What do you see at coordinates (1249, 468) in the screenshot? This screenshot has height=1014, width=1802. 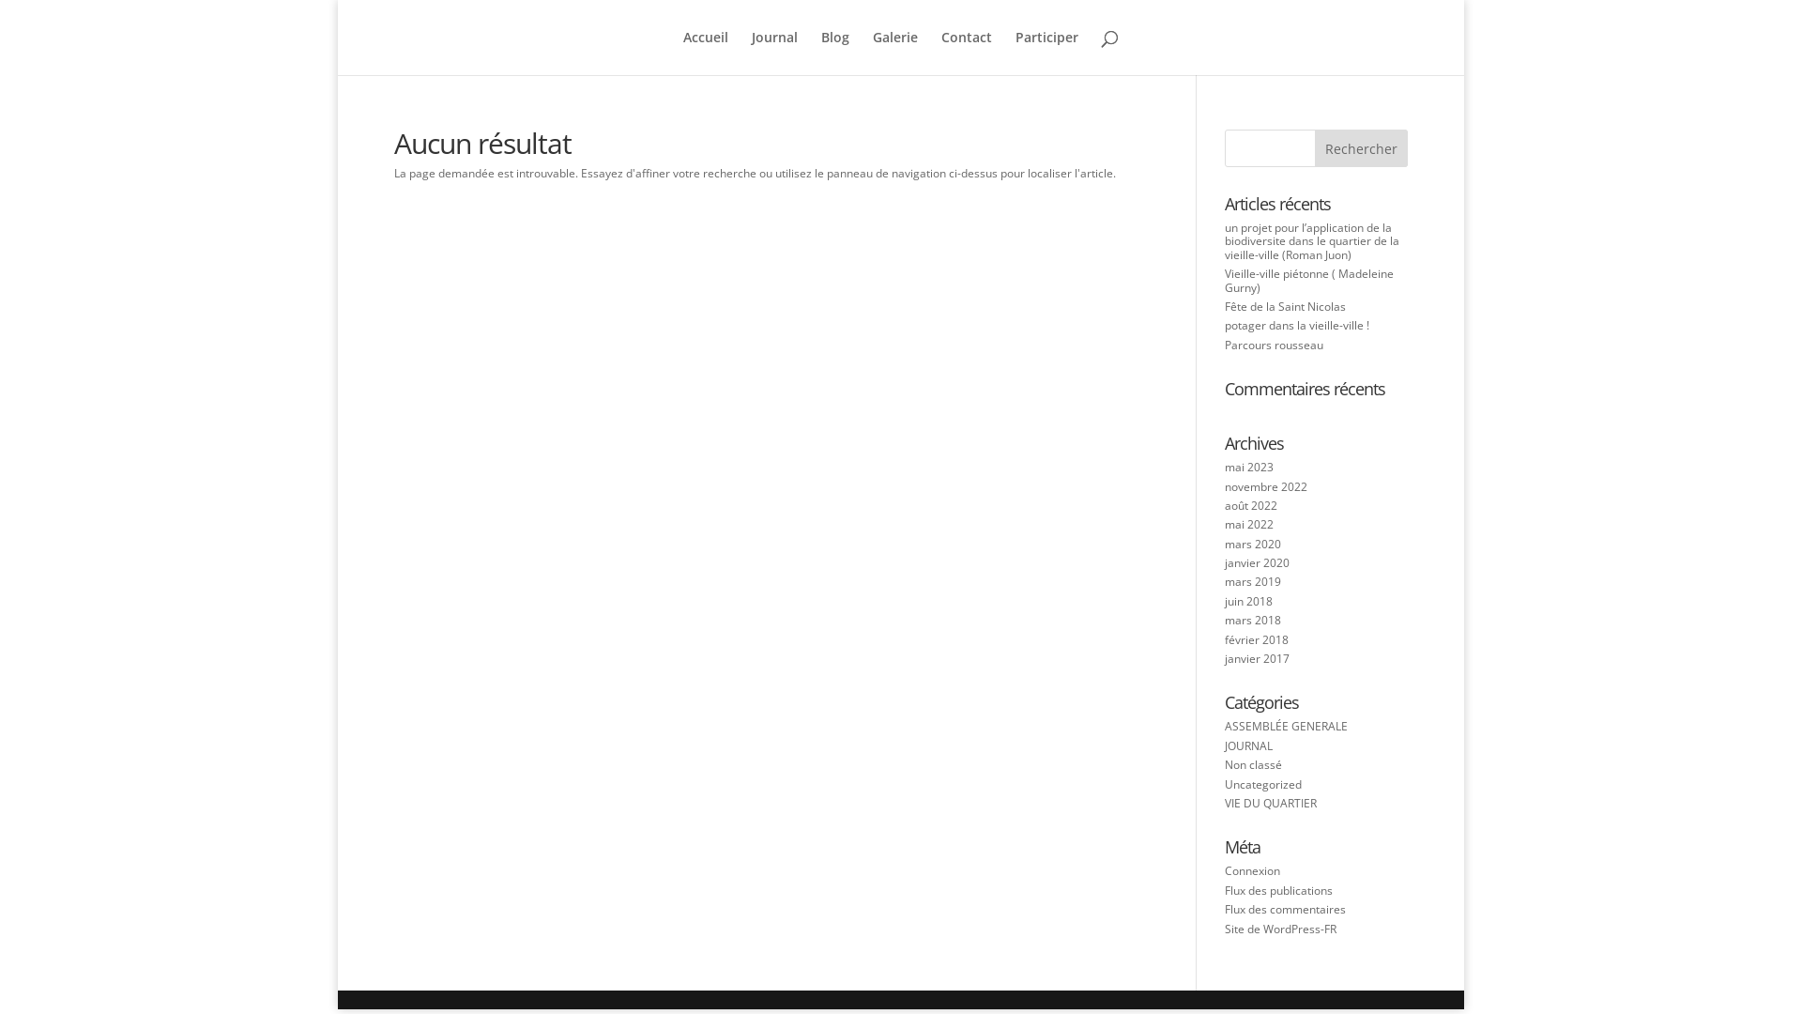 I see `mai 2023` at bounding box center [1249, 468].